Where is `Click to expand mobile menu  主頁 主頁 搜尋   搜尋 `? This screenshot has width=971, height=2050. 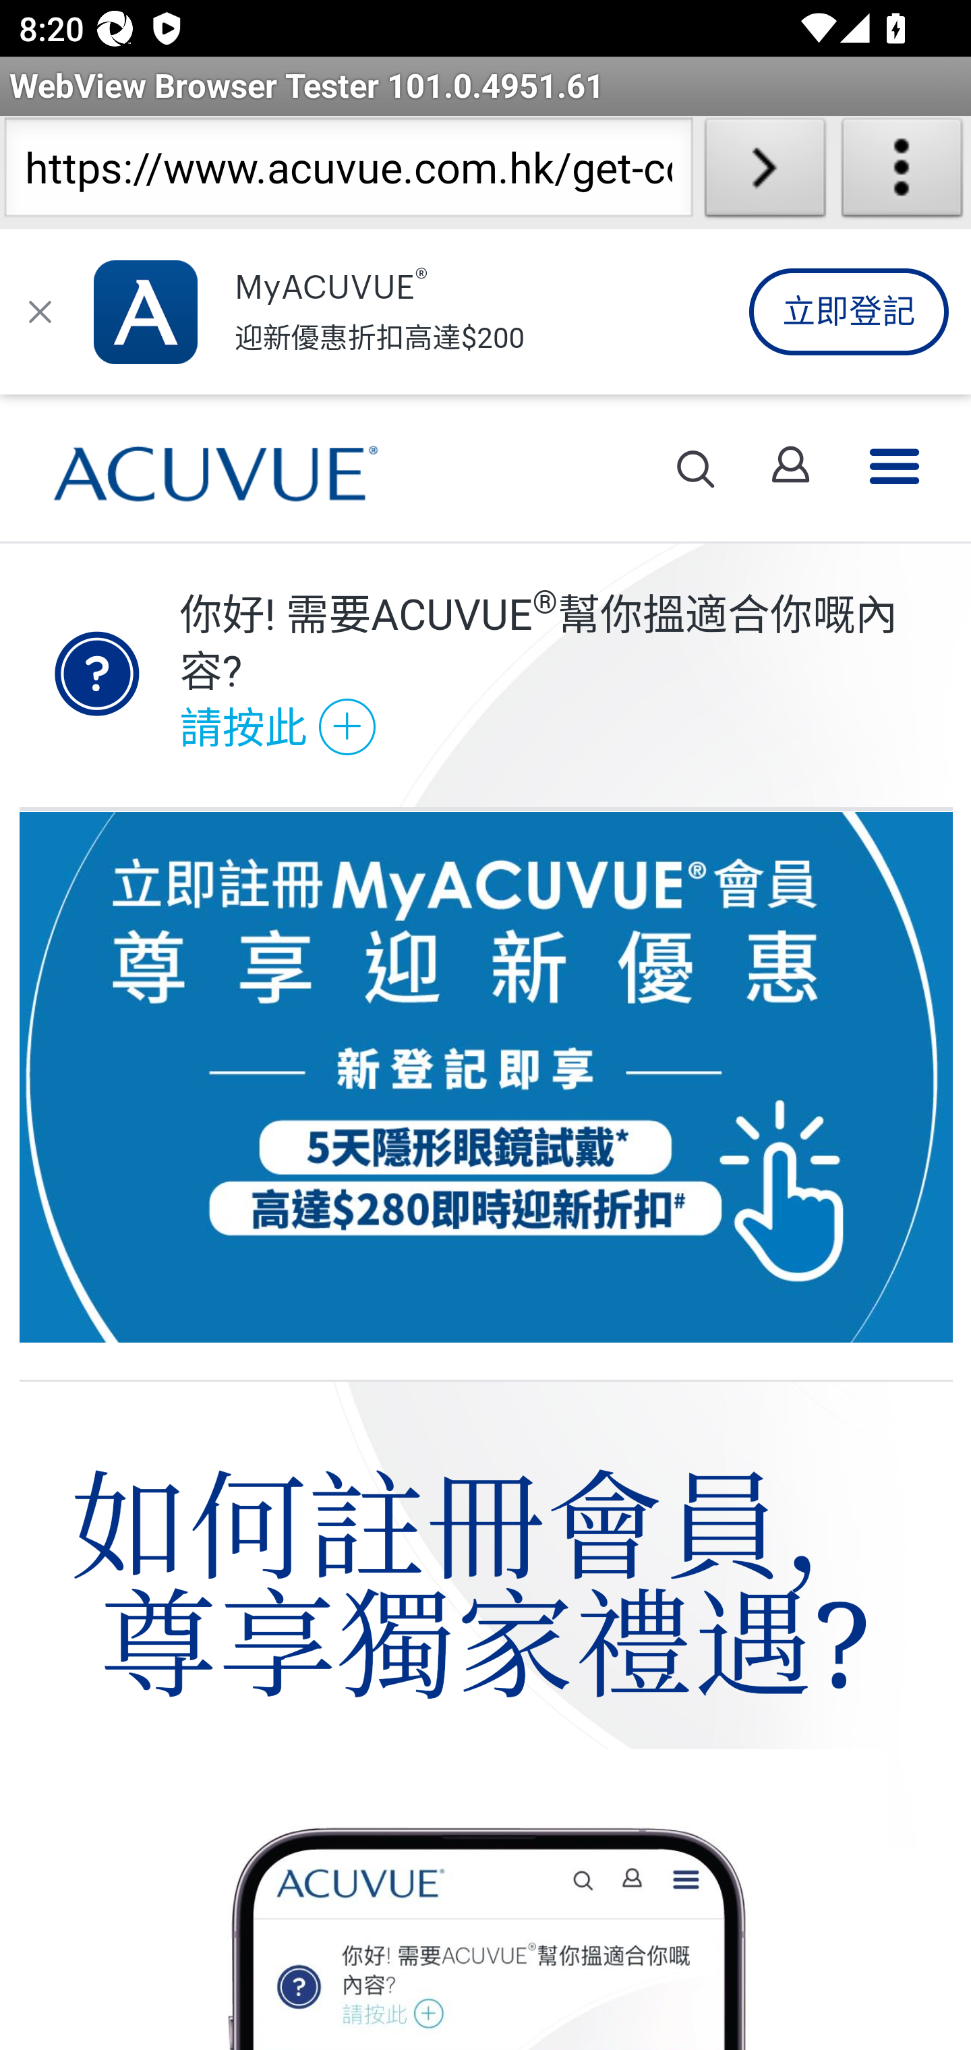
Click to expand mobile menu  主頁 主頁 搜尋   搜尋  is located at coordinates (486, 469).